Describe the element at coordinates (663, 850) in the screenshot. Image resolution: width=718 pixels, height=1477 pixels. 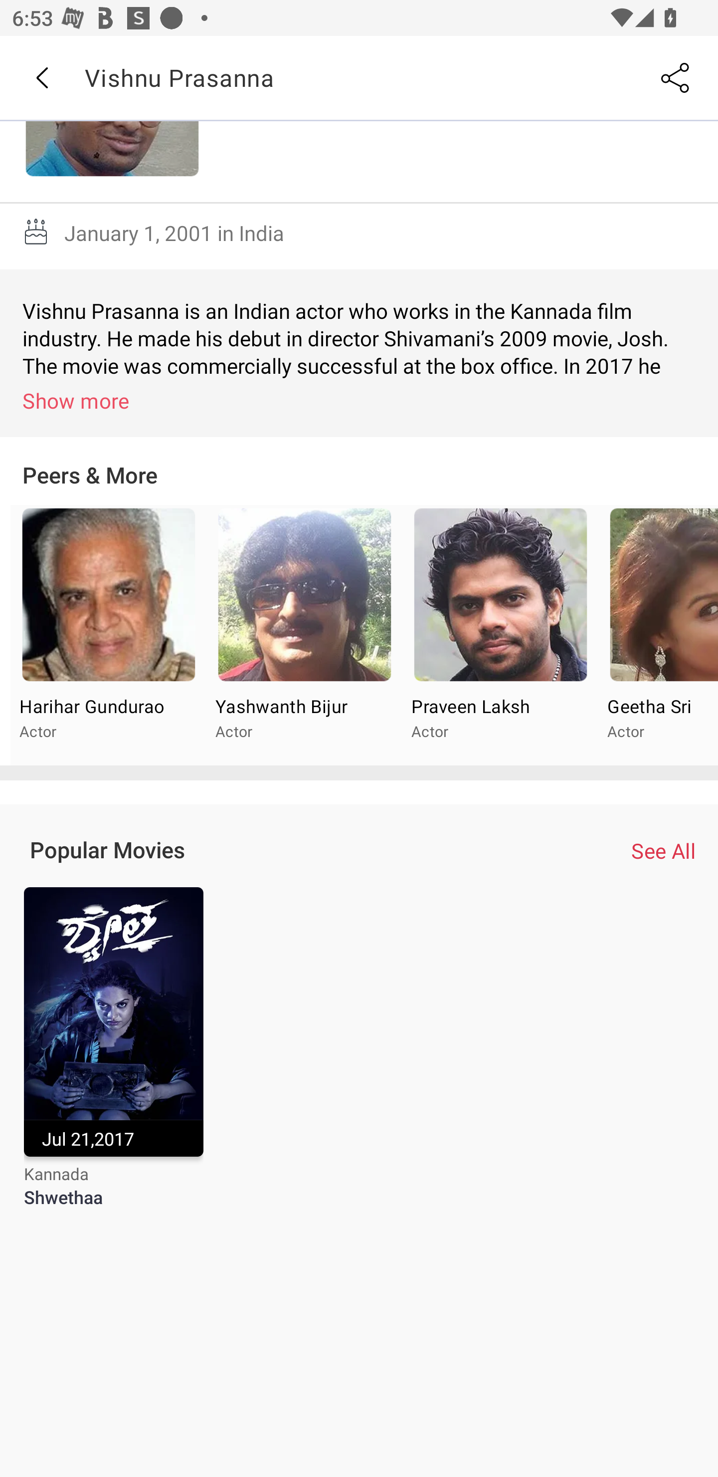
I see `See All` at that location.